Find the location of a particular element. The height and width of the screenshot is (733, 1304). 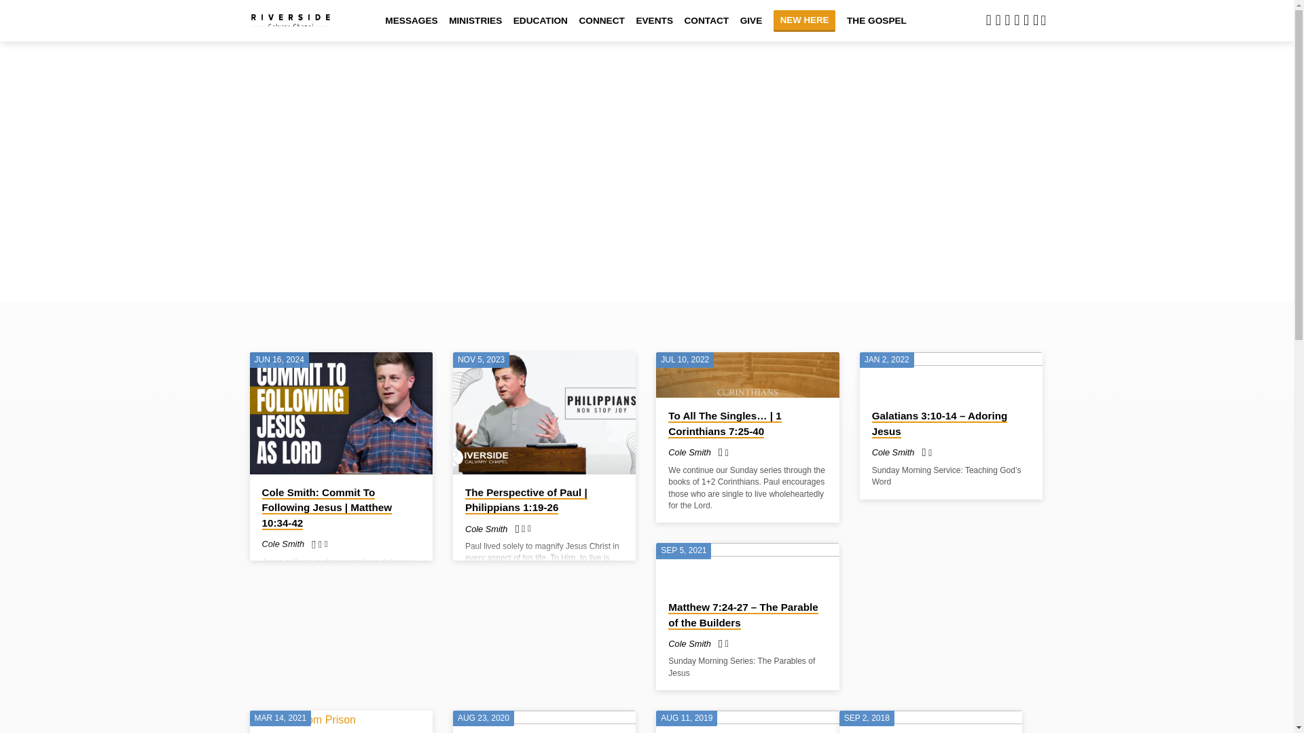

MESSAGES is located at coordinates (410, 29).